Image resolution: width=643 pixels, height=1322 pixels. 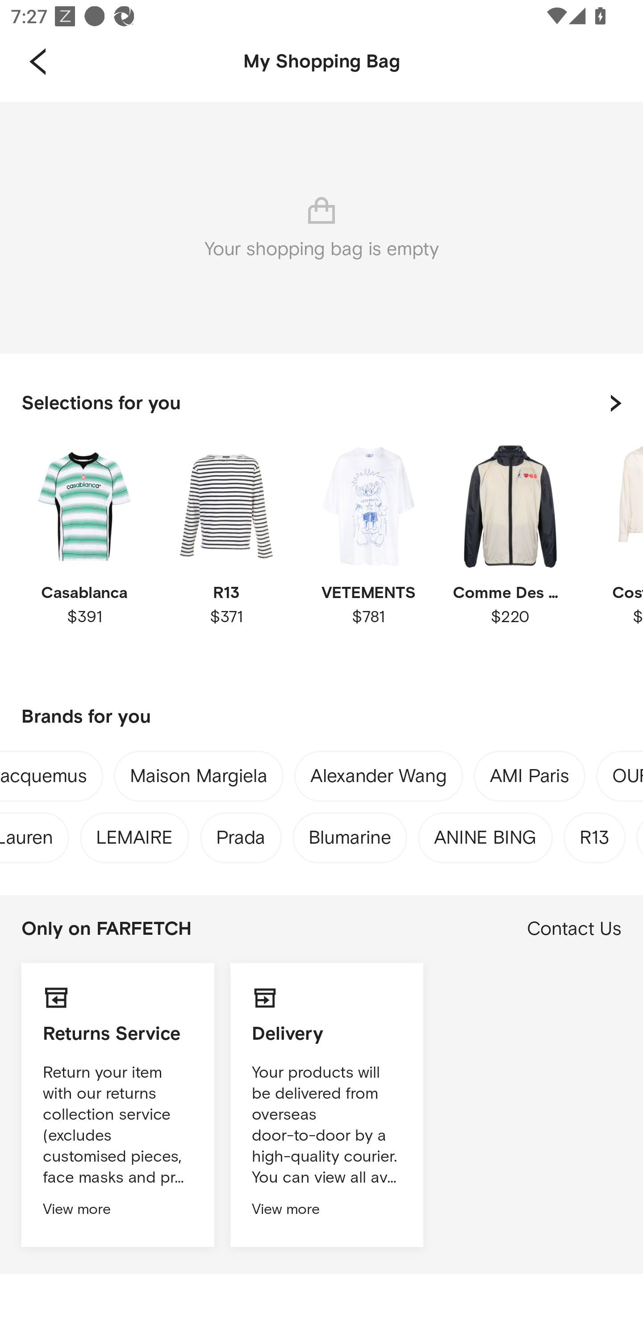 What do you see at coordinates (321, 717) in the screenshot?
I see `Brands for you` at bounding box center [321, 717].